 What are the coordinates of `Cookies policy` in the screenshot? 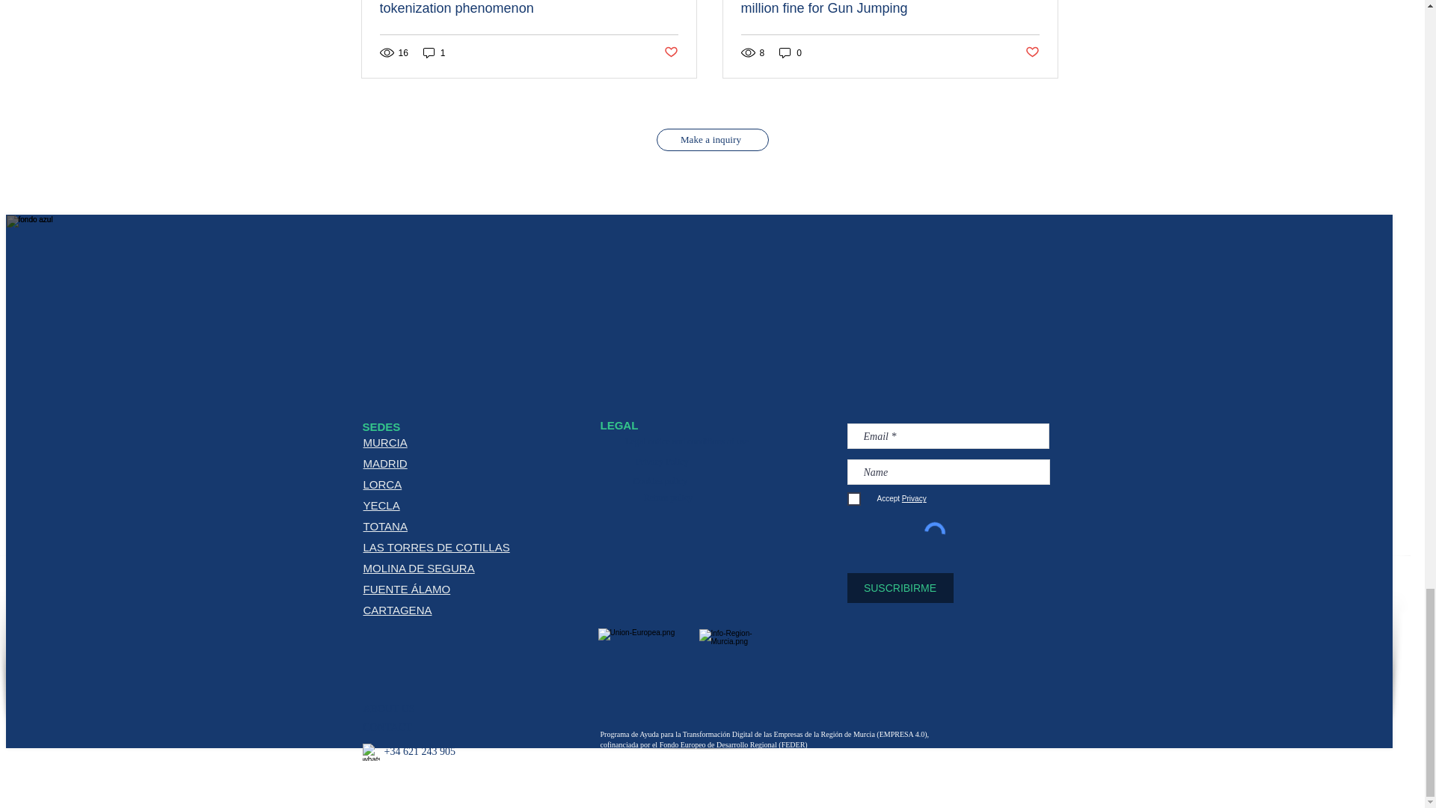 It's located at (660, 481).